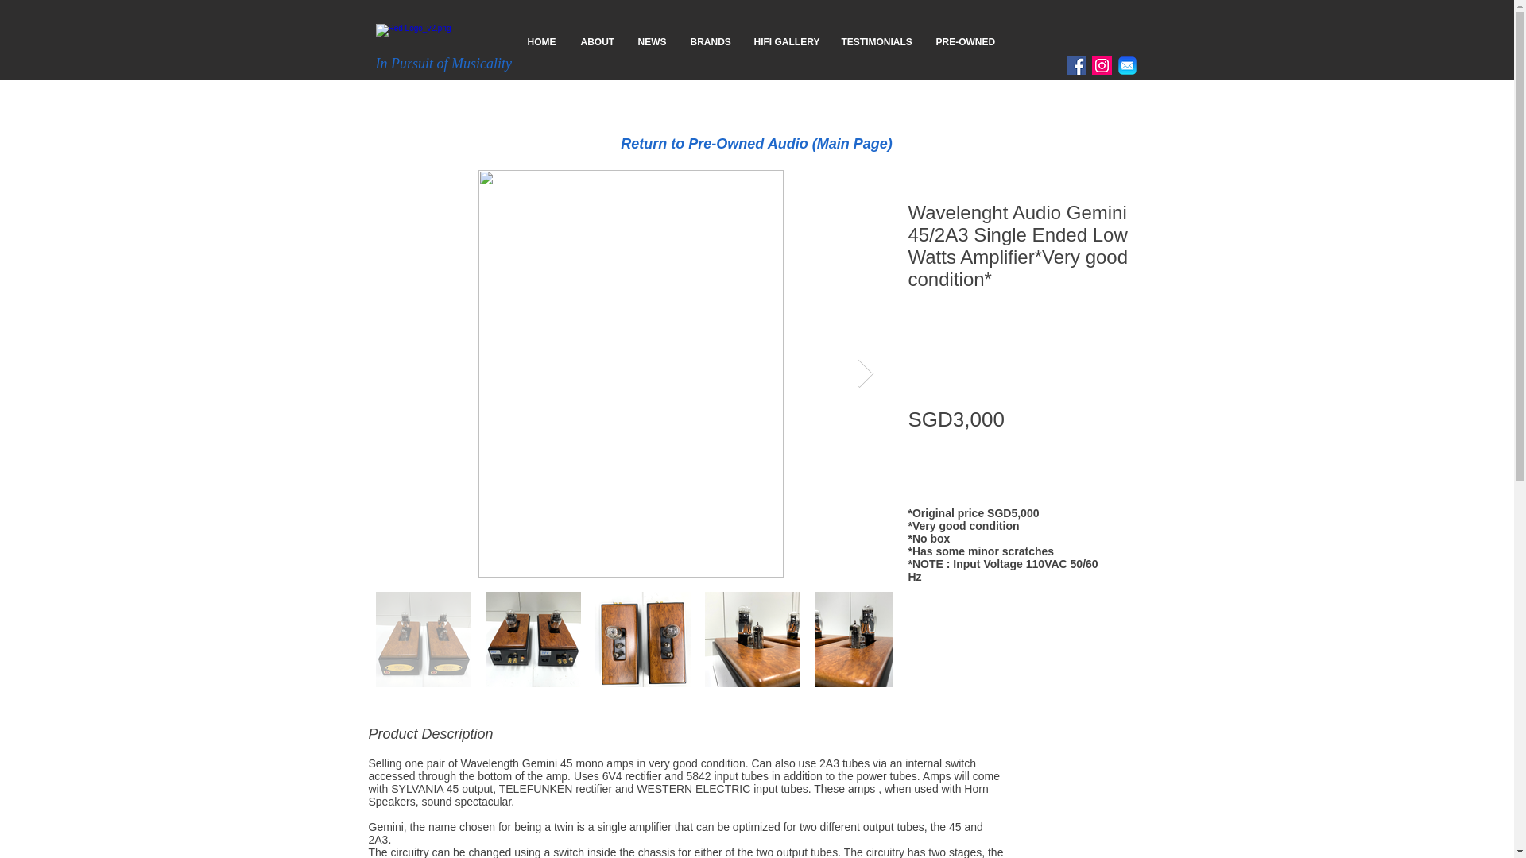  What do you see at coordinates (785, 41) in the screenshot?
I see `HIFI GALLERY` at bounding box center [785, 41].